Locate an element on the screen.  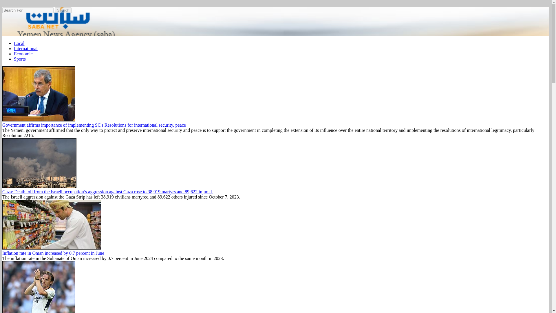
Economic is located at coordinates (23, 54).